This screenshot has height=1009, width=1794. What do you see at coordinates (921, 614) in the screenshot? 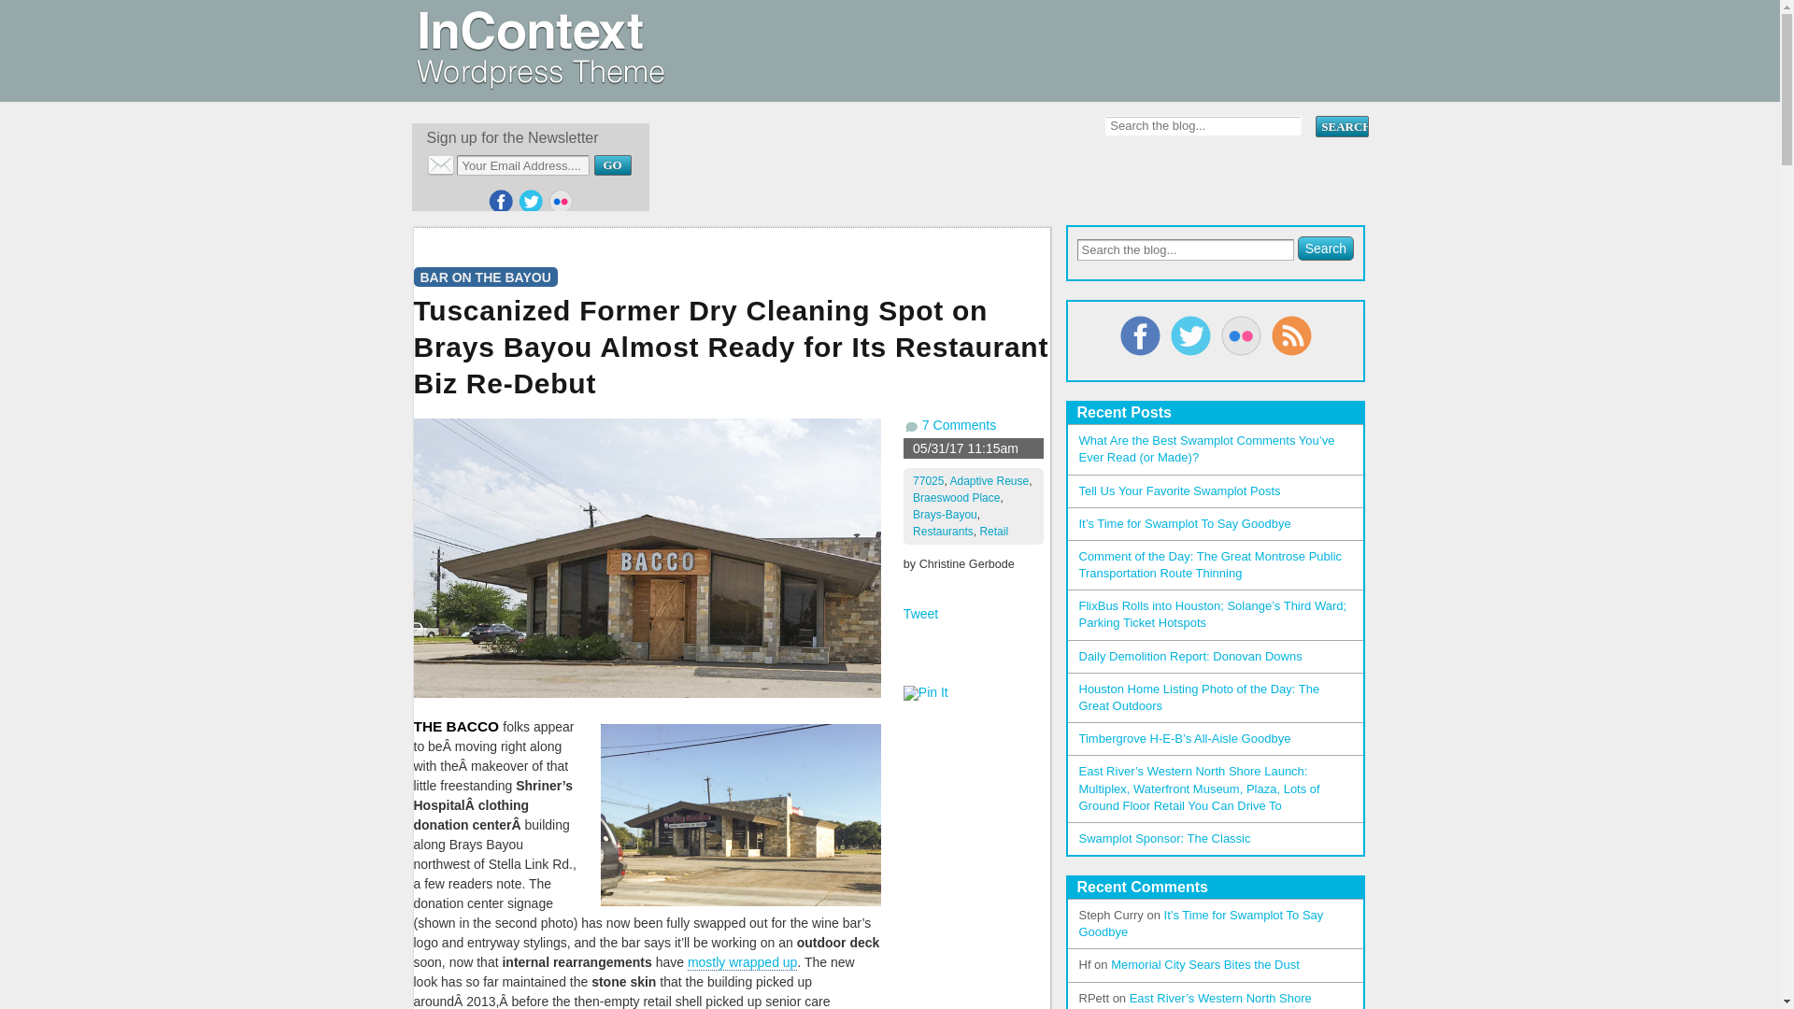
I see `Tweet` at bounding box center [921, 614].